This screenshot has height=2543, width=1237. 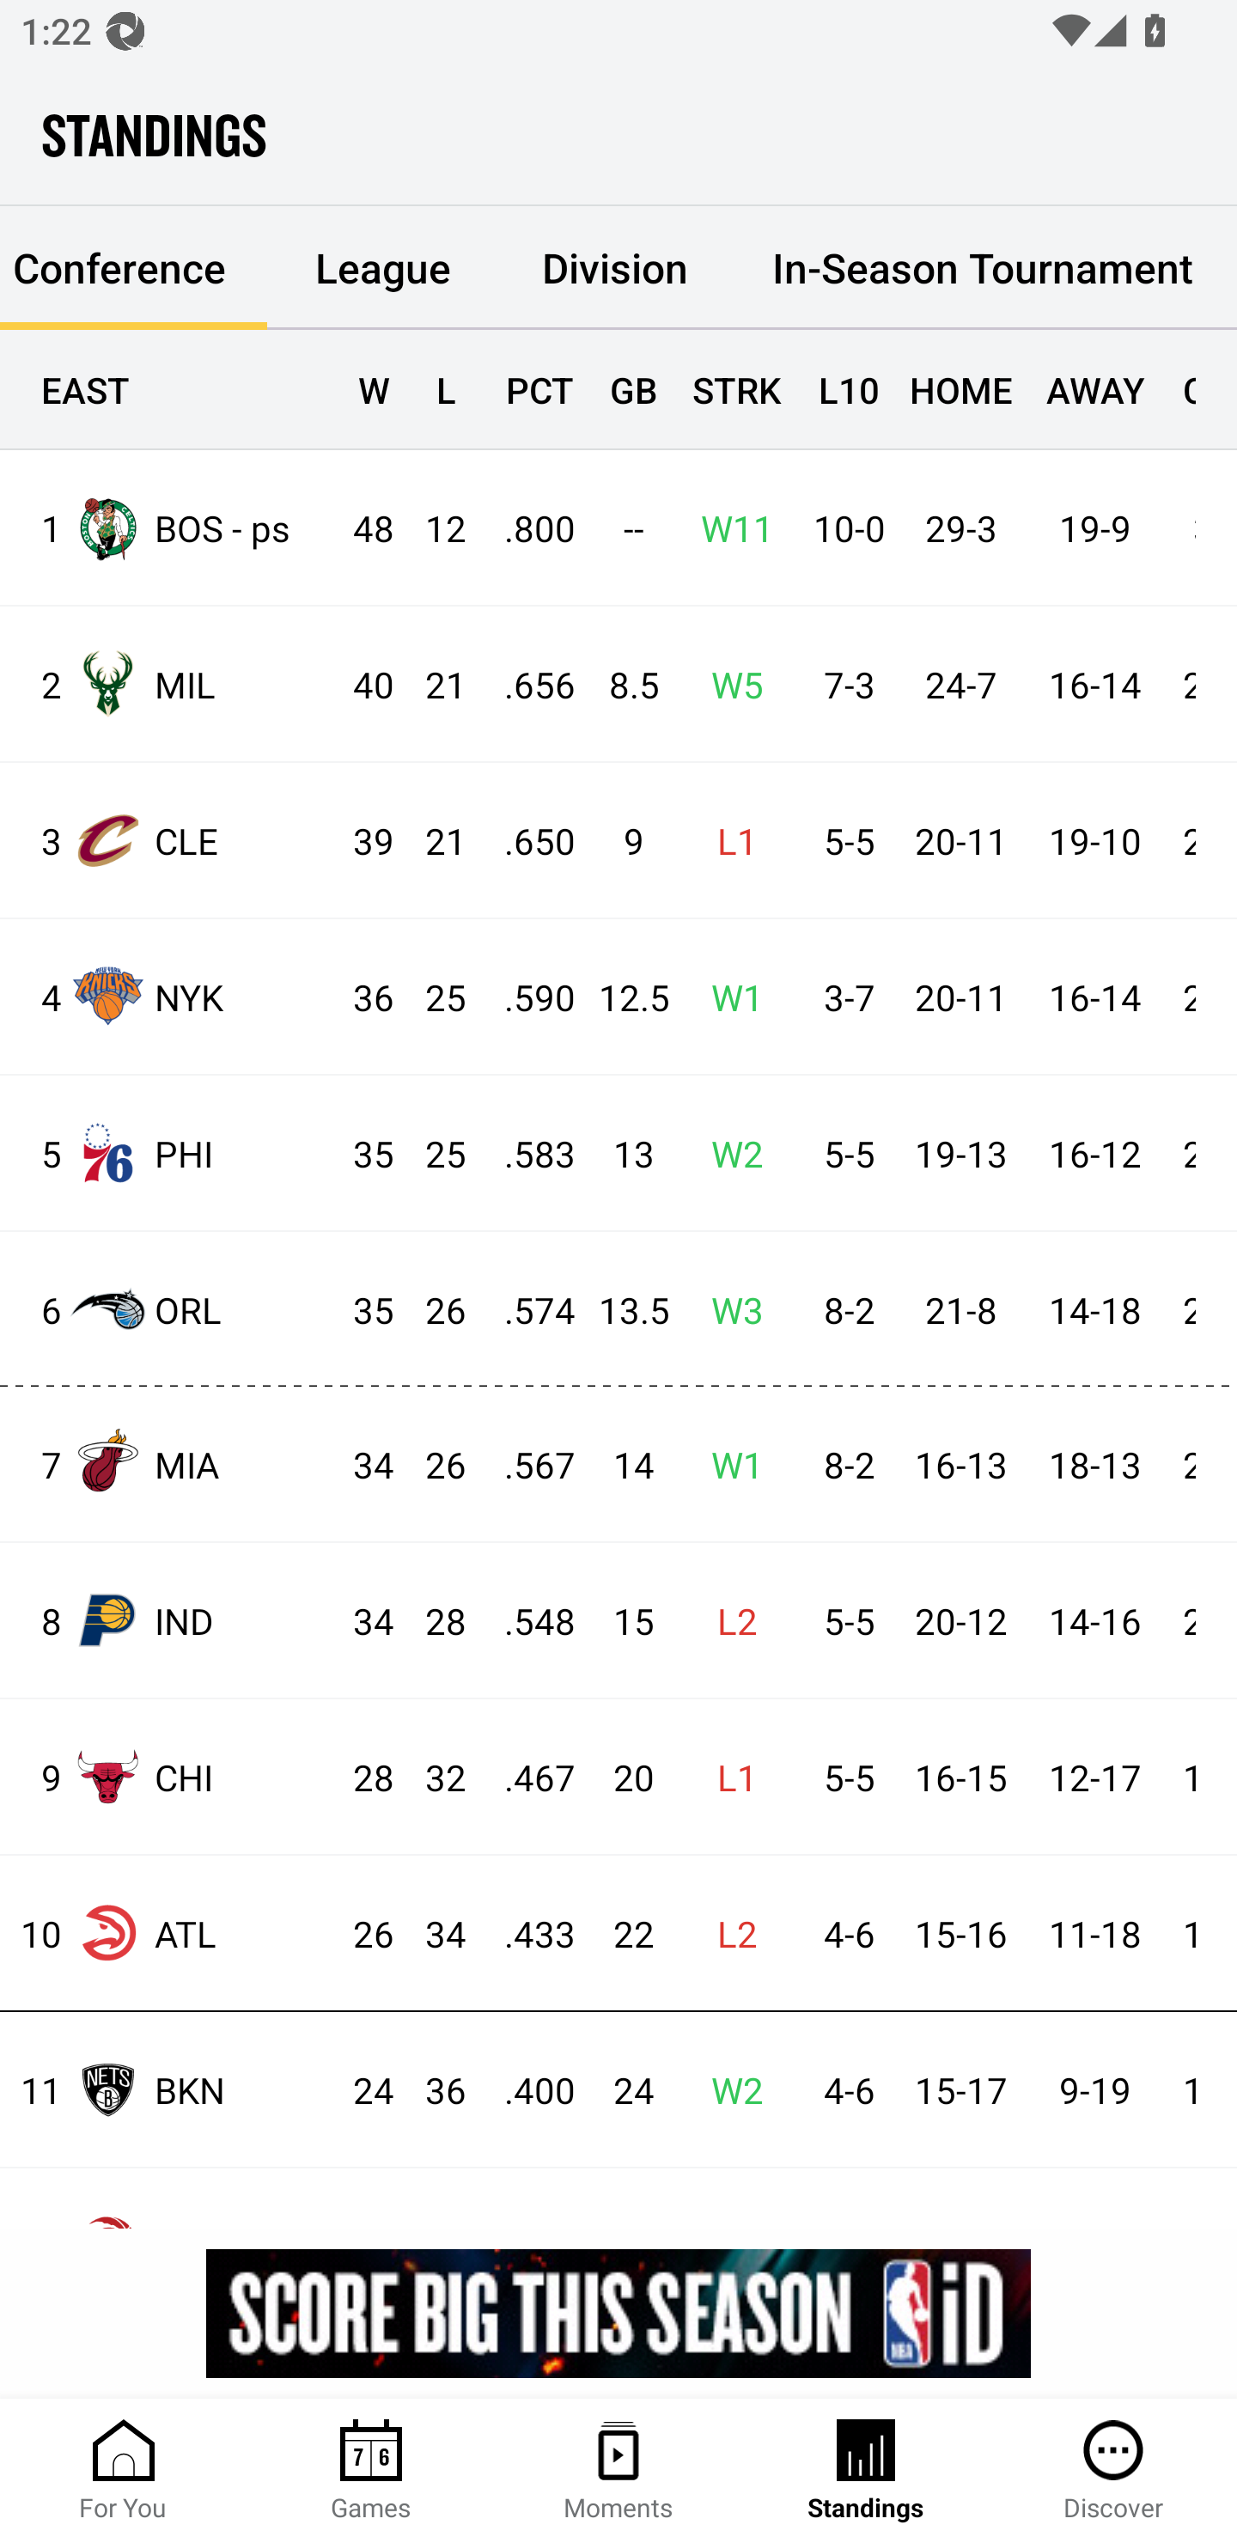 What do you see at coordinates (168, 1776) in the screenshot?
I see `9 CHI` at bounding box center [168, 1776].